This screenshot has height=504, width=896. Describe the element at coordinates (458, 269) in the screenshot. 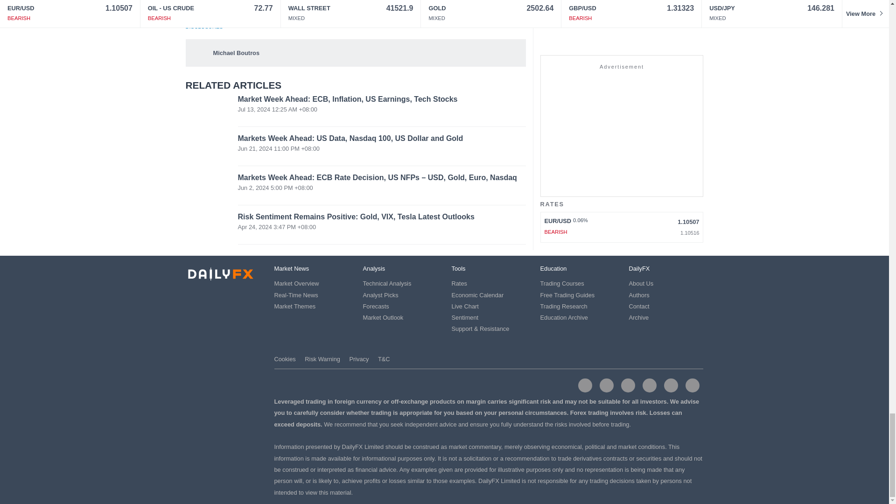

I see `Tools` at that location.